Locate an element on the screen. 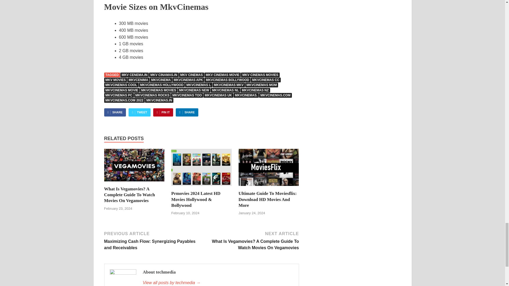 Image resolution: width=509 pixels, height=286 pixels. MKVCINEMAS L is located at coordinates (199, 85).